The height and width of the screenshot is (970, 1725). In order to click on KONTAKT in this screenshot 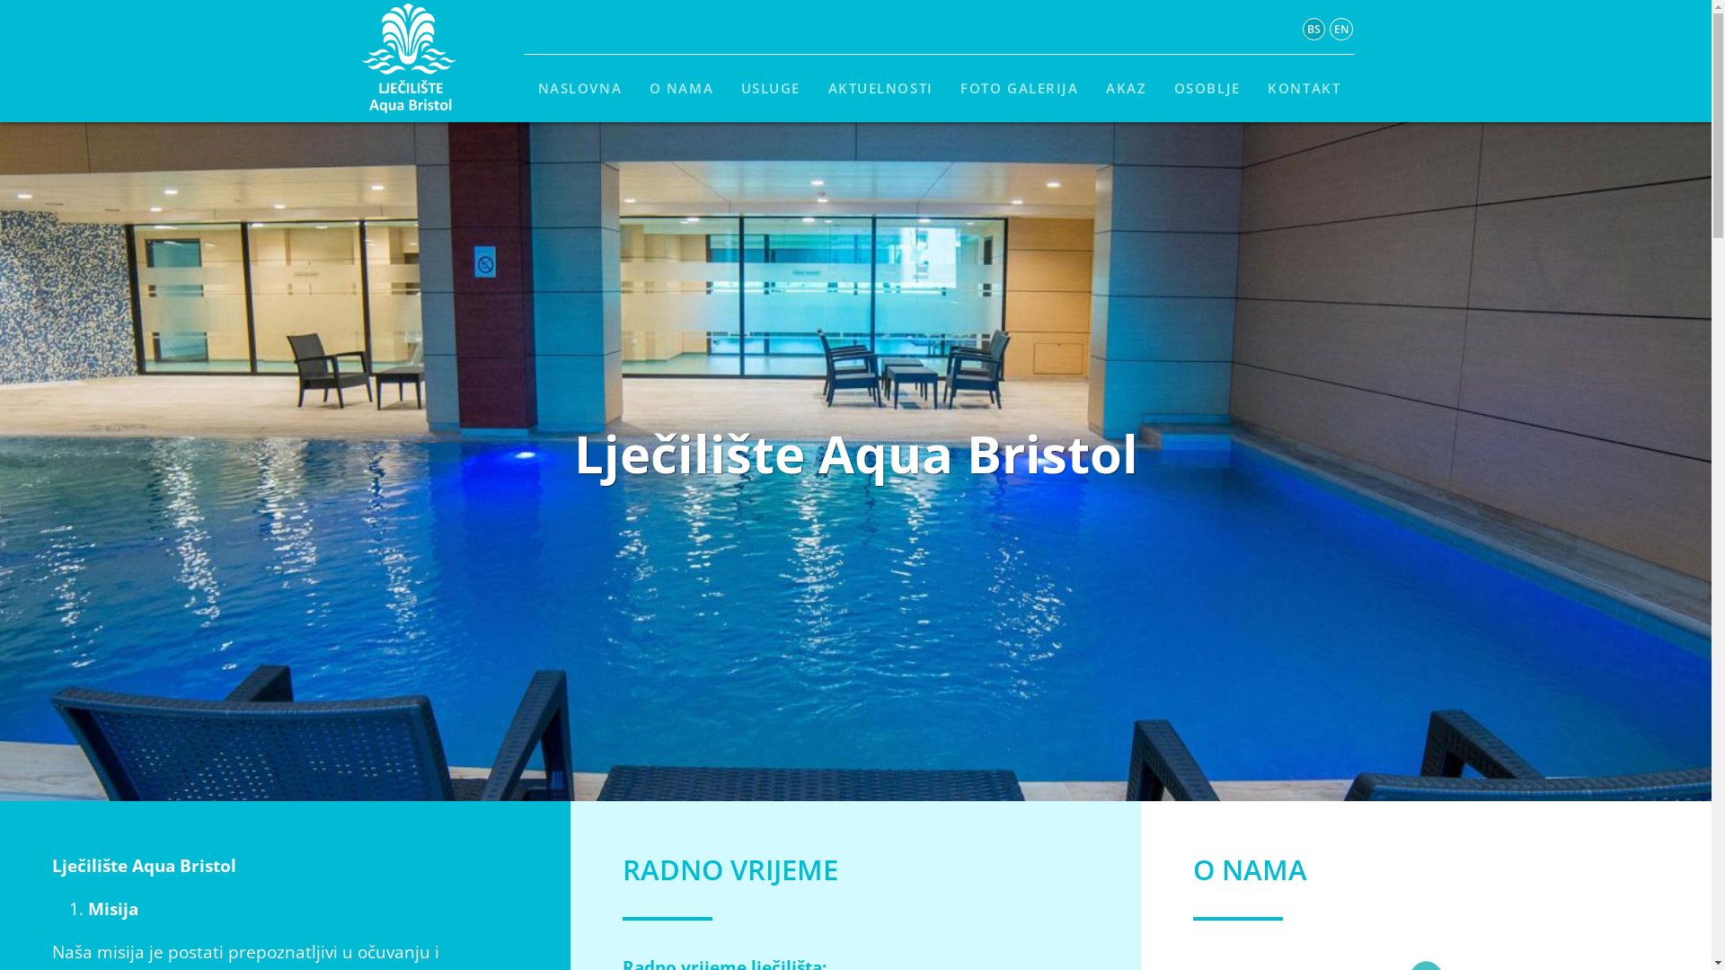, I will do `click(1305, 88)`.